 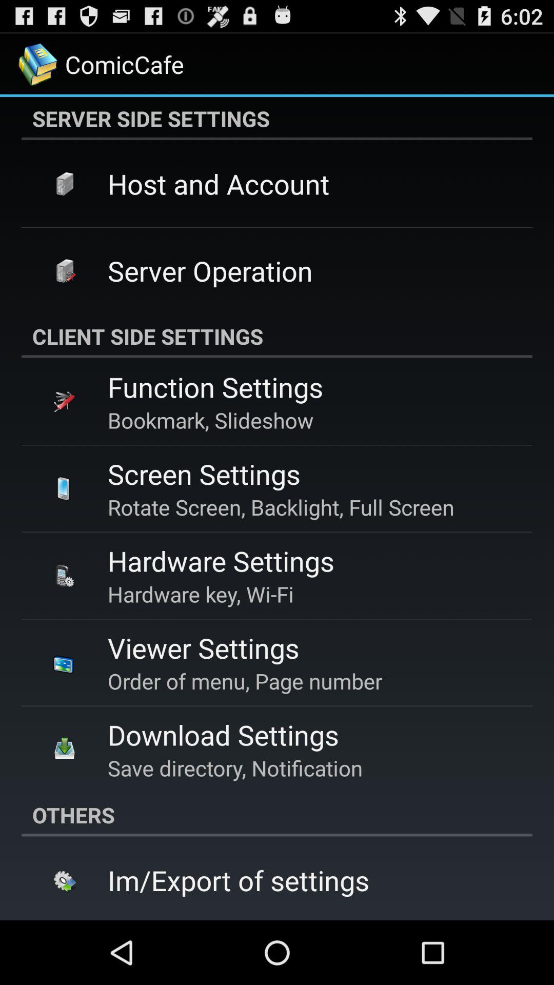 I want to click on open the item below viewer settings item, so click(x=245, y=681).